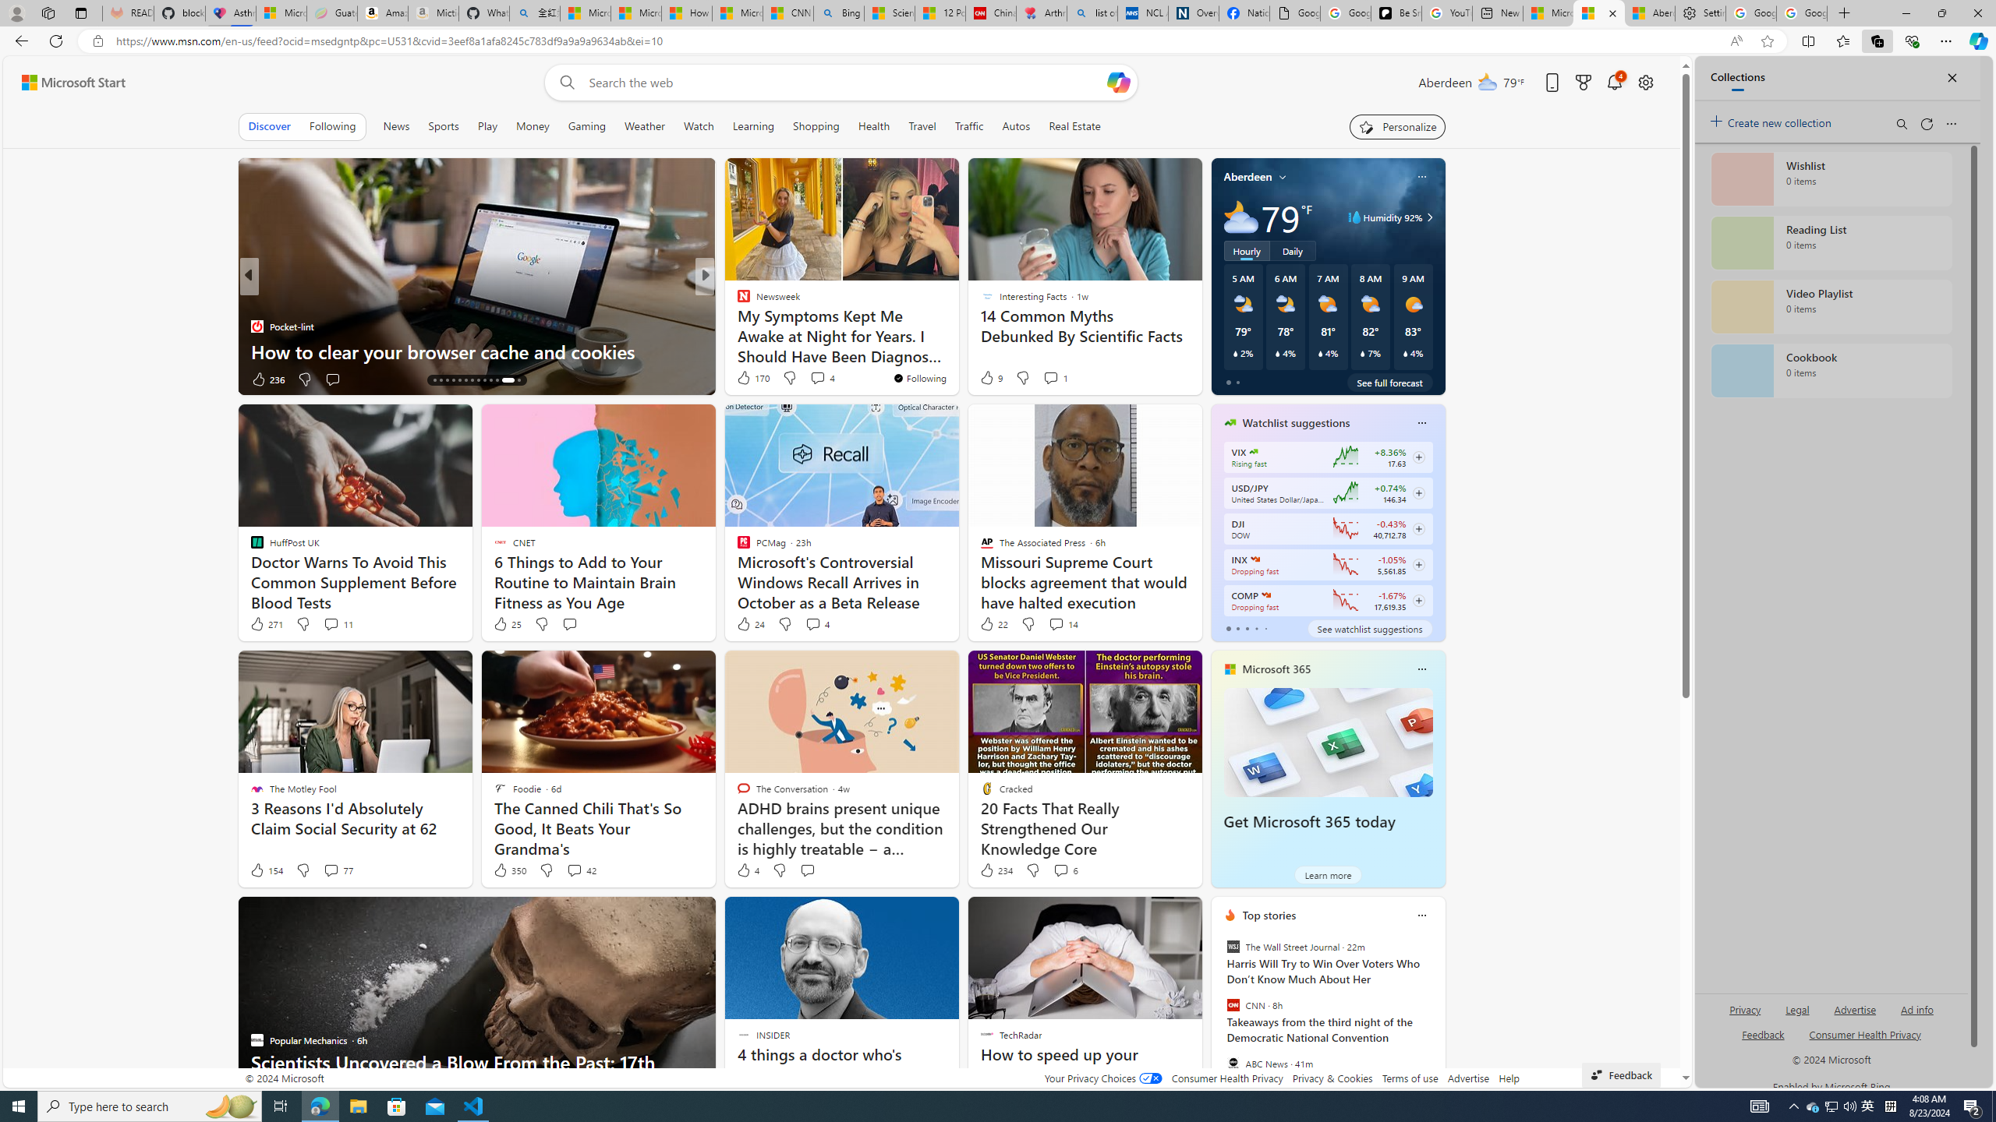 The height and width of the screenshot is (1122, 1996). Describe the element at coordinates (67, 83) in the screenshot. I see `Skip to content` at that location.